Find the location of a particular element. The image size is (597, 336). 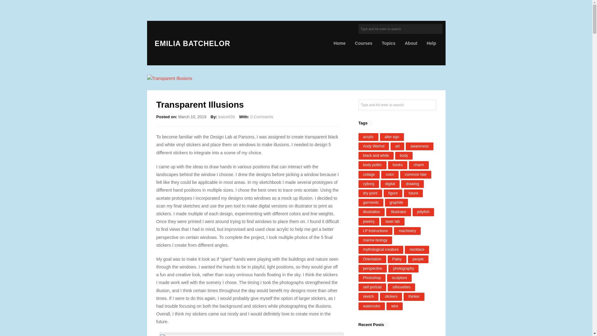

batce639 is located at coordinates (227, 117).